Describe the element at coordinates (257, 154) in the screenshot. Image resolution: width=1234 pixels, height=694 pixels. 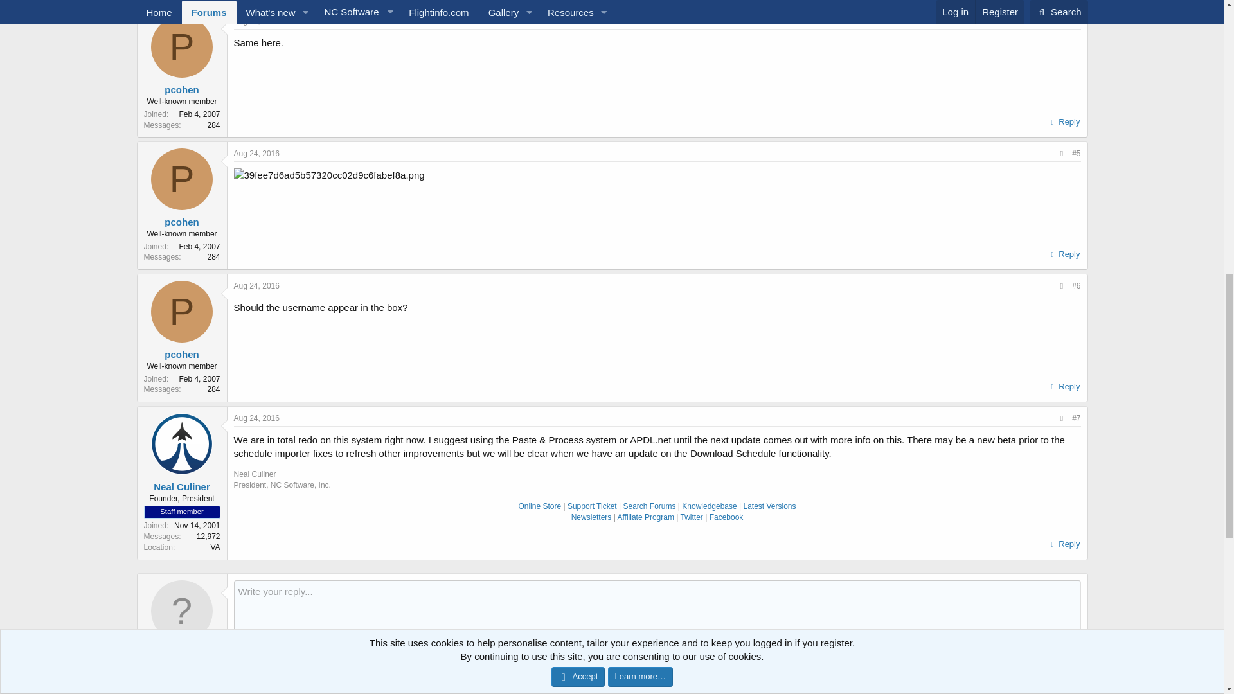
I see `Aug 24, 2016 at 11:23 AM` at that location.